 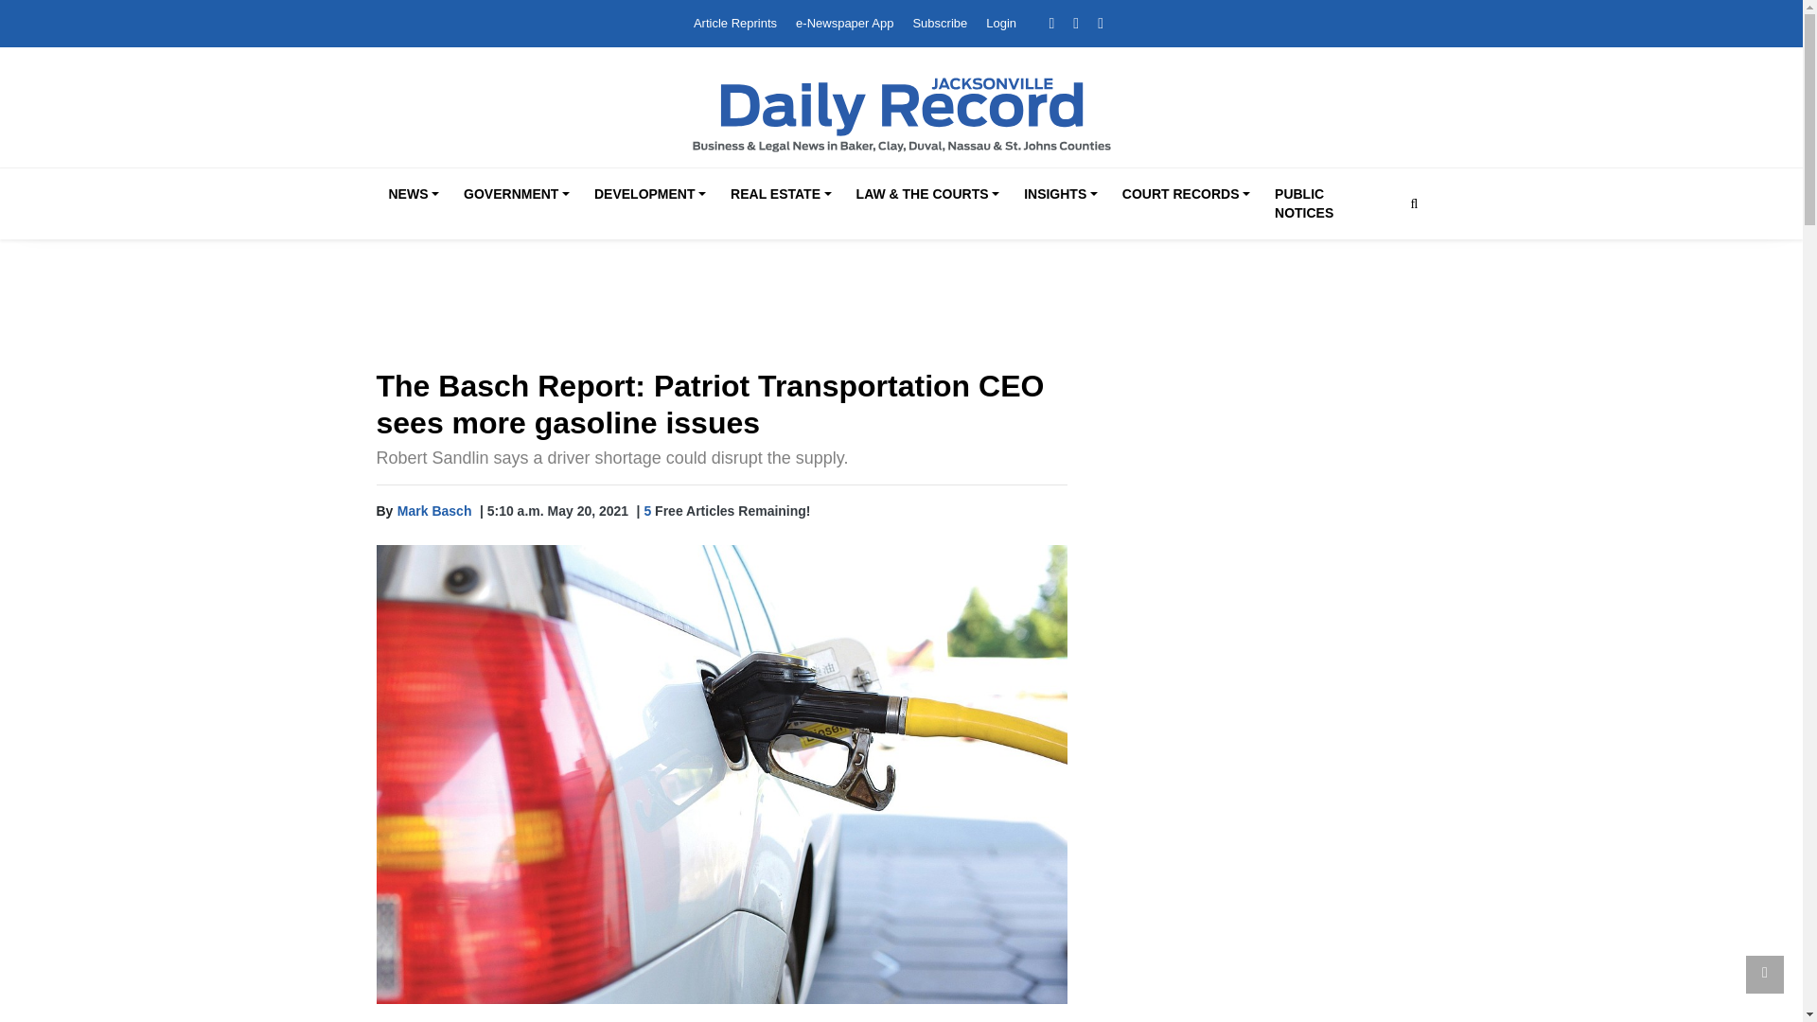 What do you see at coordinates (413, 195) in the screenshot?
I see `NEWS` at bounding box center [413, 195].